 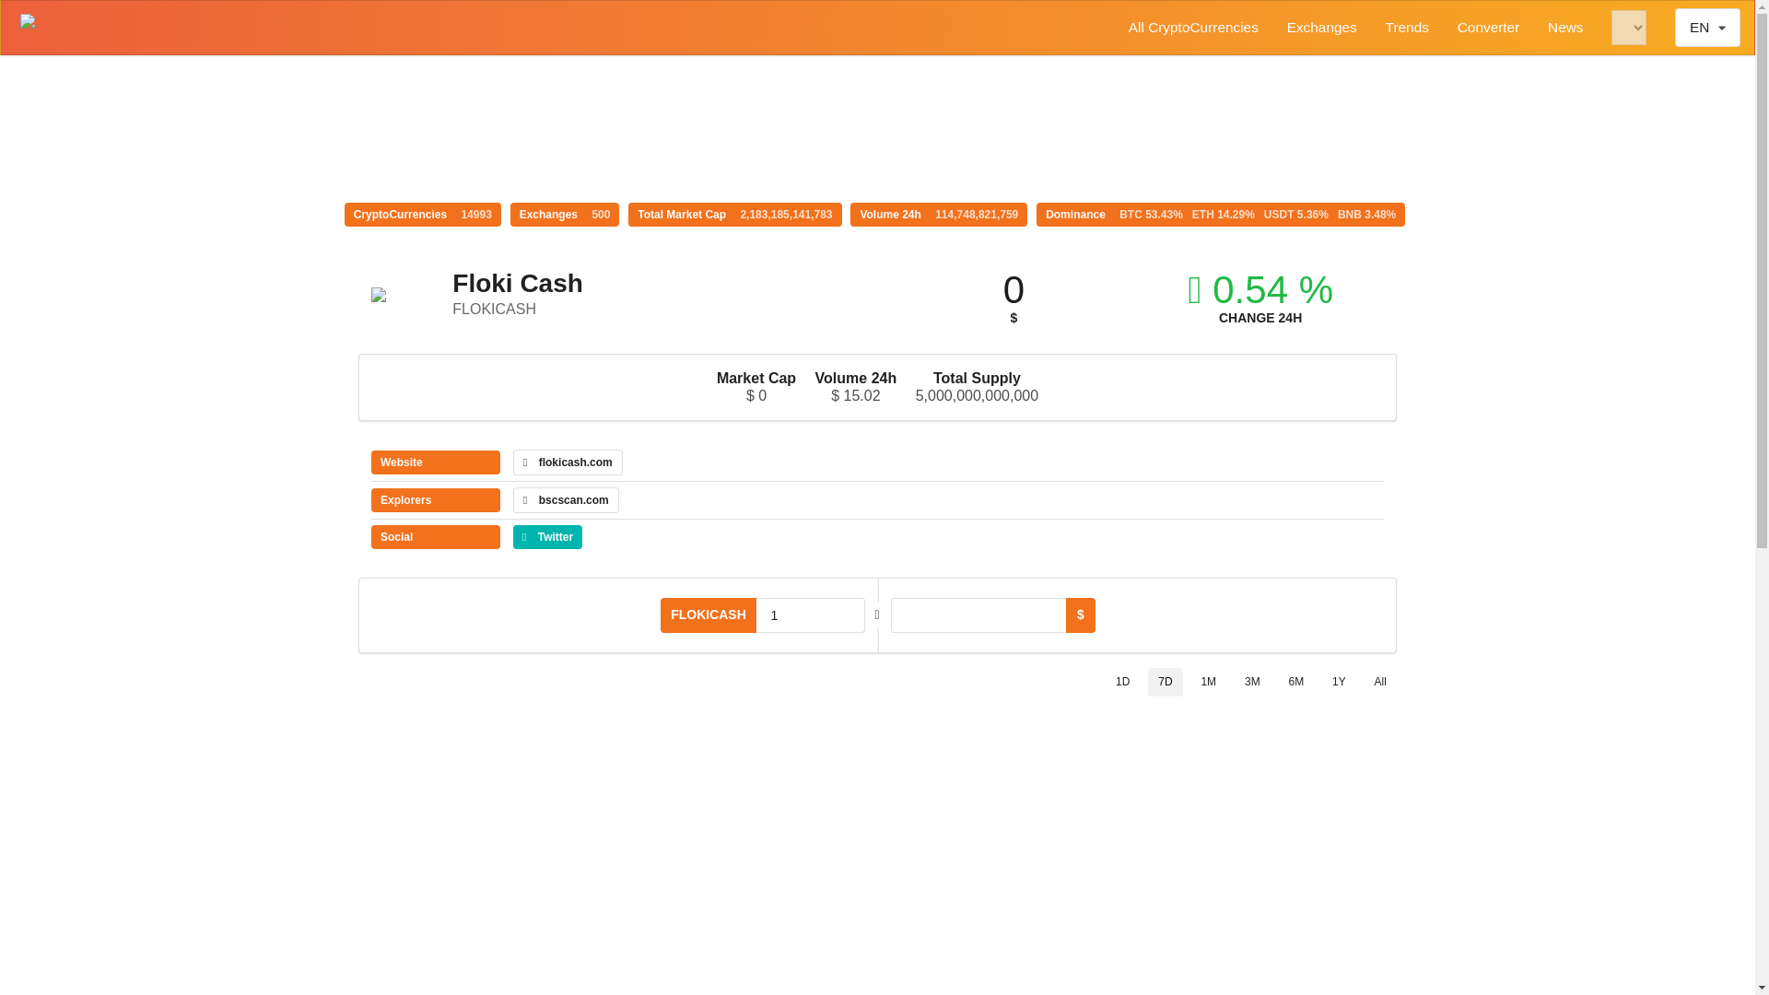 I want to click on Total Market Cap 2,183,185,141,783, so click(x=734, y=215).